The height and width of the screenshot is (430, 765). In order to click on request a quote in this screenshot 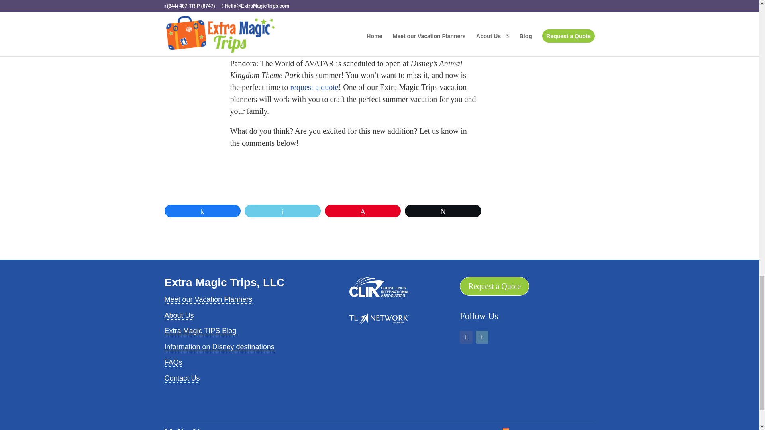, I will do `click(315, 88)`.